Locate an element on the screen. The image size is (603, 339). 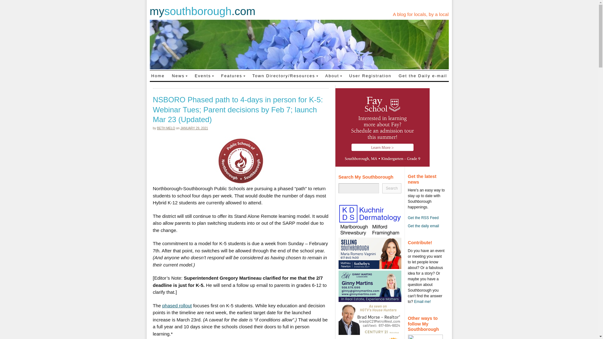
Events is located at coordinates (204, 75).